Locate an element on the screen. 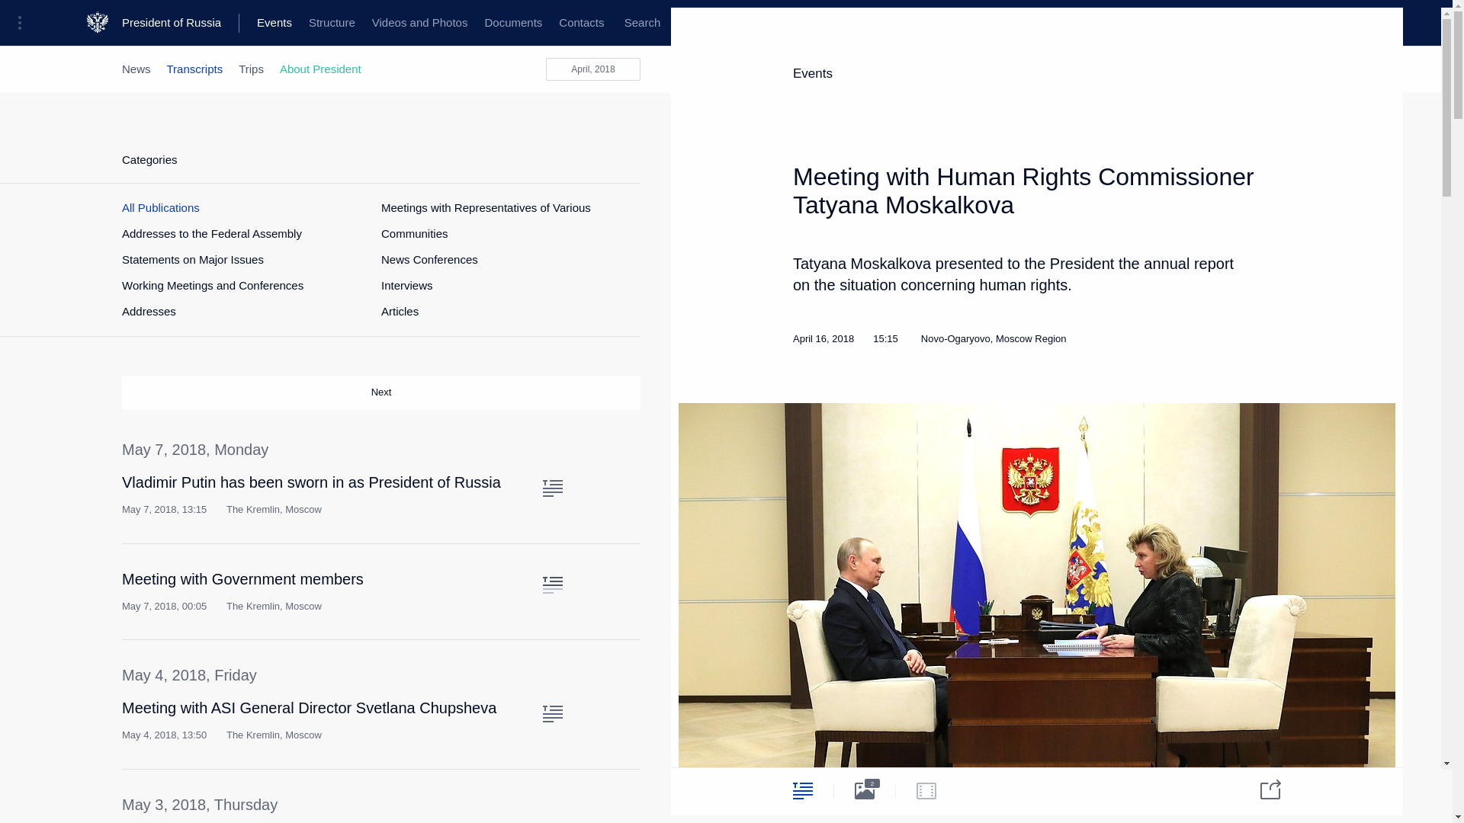 The width and height of the screenshot is (1464, 823). Presidential Executive Office is located at coordinates (259, 23).